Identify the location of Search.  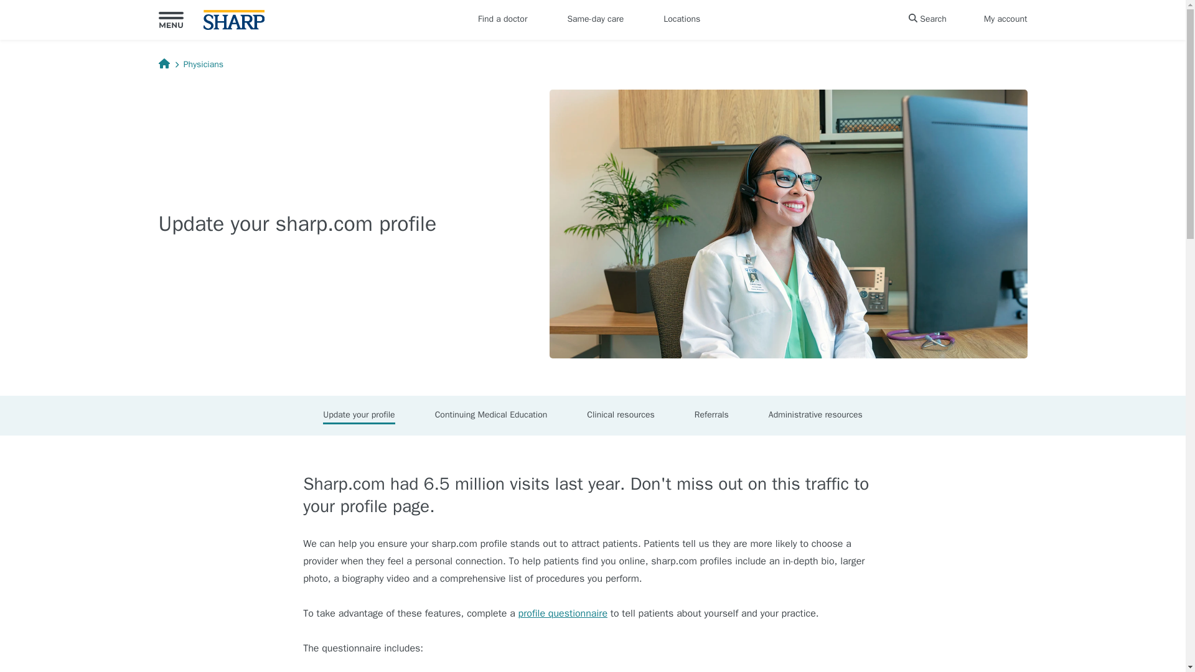
(927, 20).